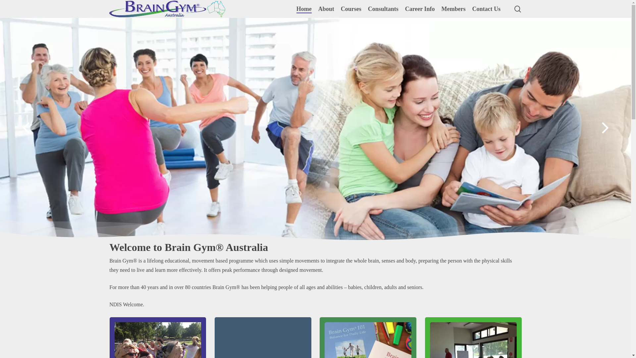 This screenshot has height=358, width=636. What do you see at coordinates (454, 9) in the screenshot?
I see `Members` at bounding box center [454, 9].